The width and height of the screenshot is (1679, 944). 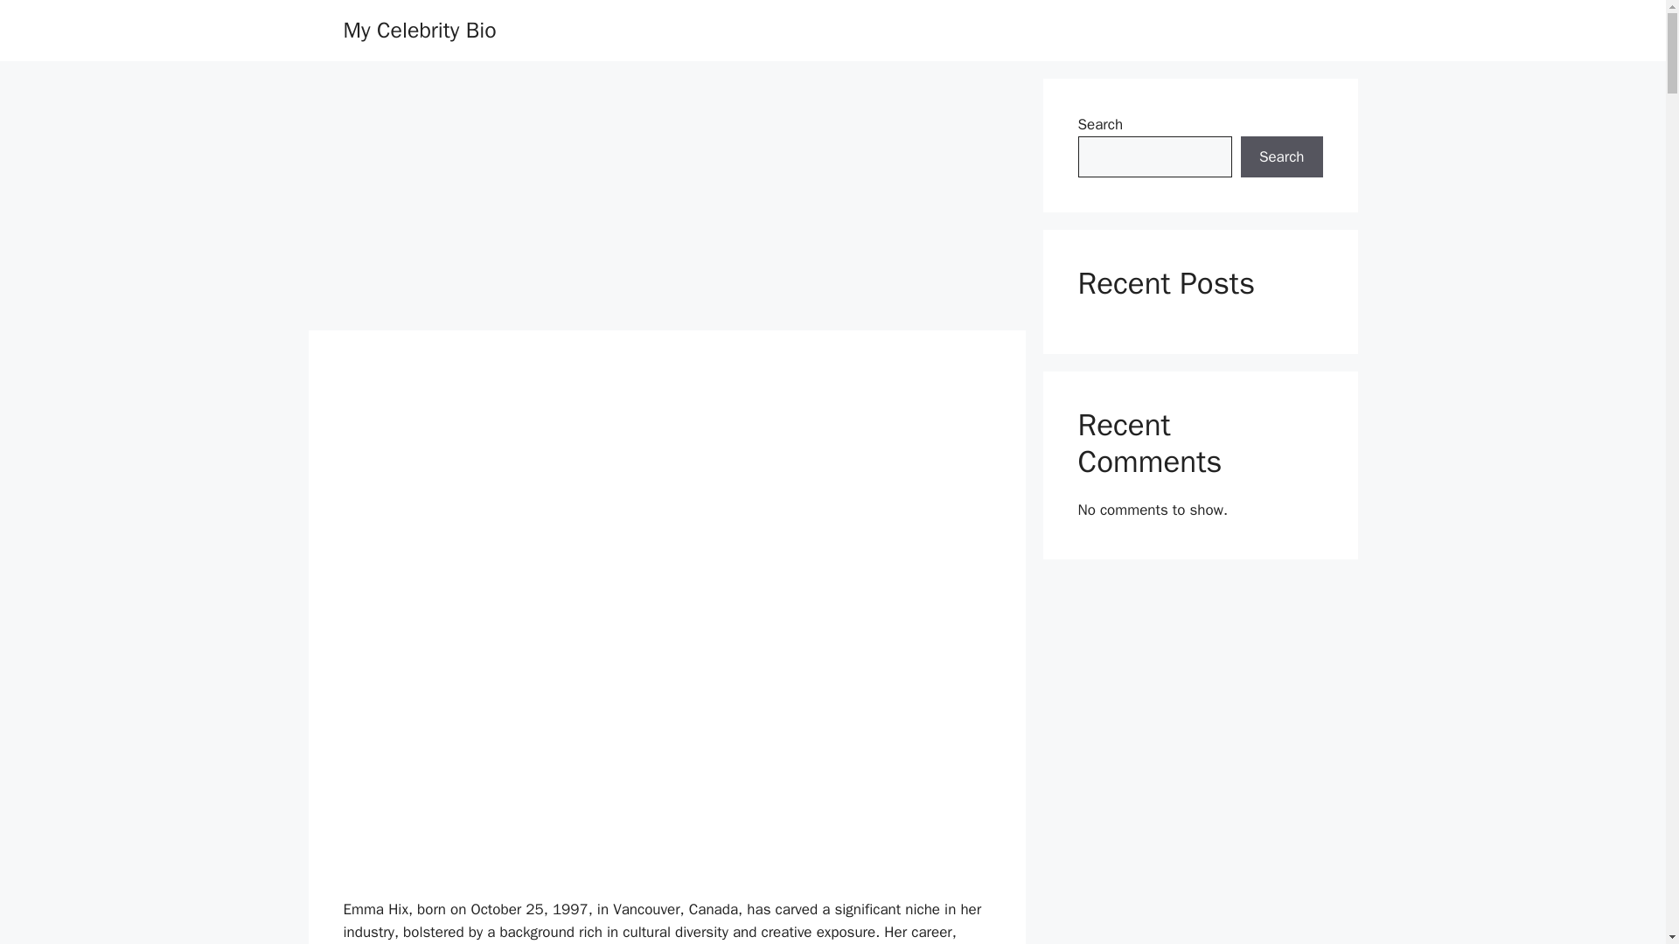 What do you see at coordinates (666, 517) in the screenshot?
I see `Advertisement` at bounding box center [666, 517].